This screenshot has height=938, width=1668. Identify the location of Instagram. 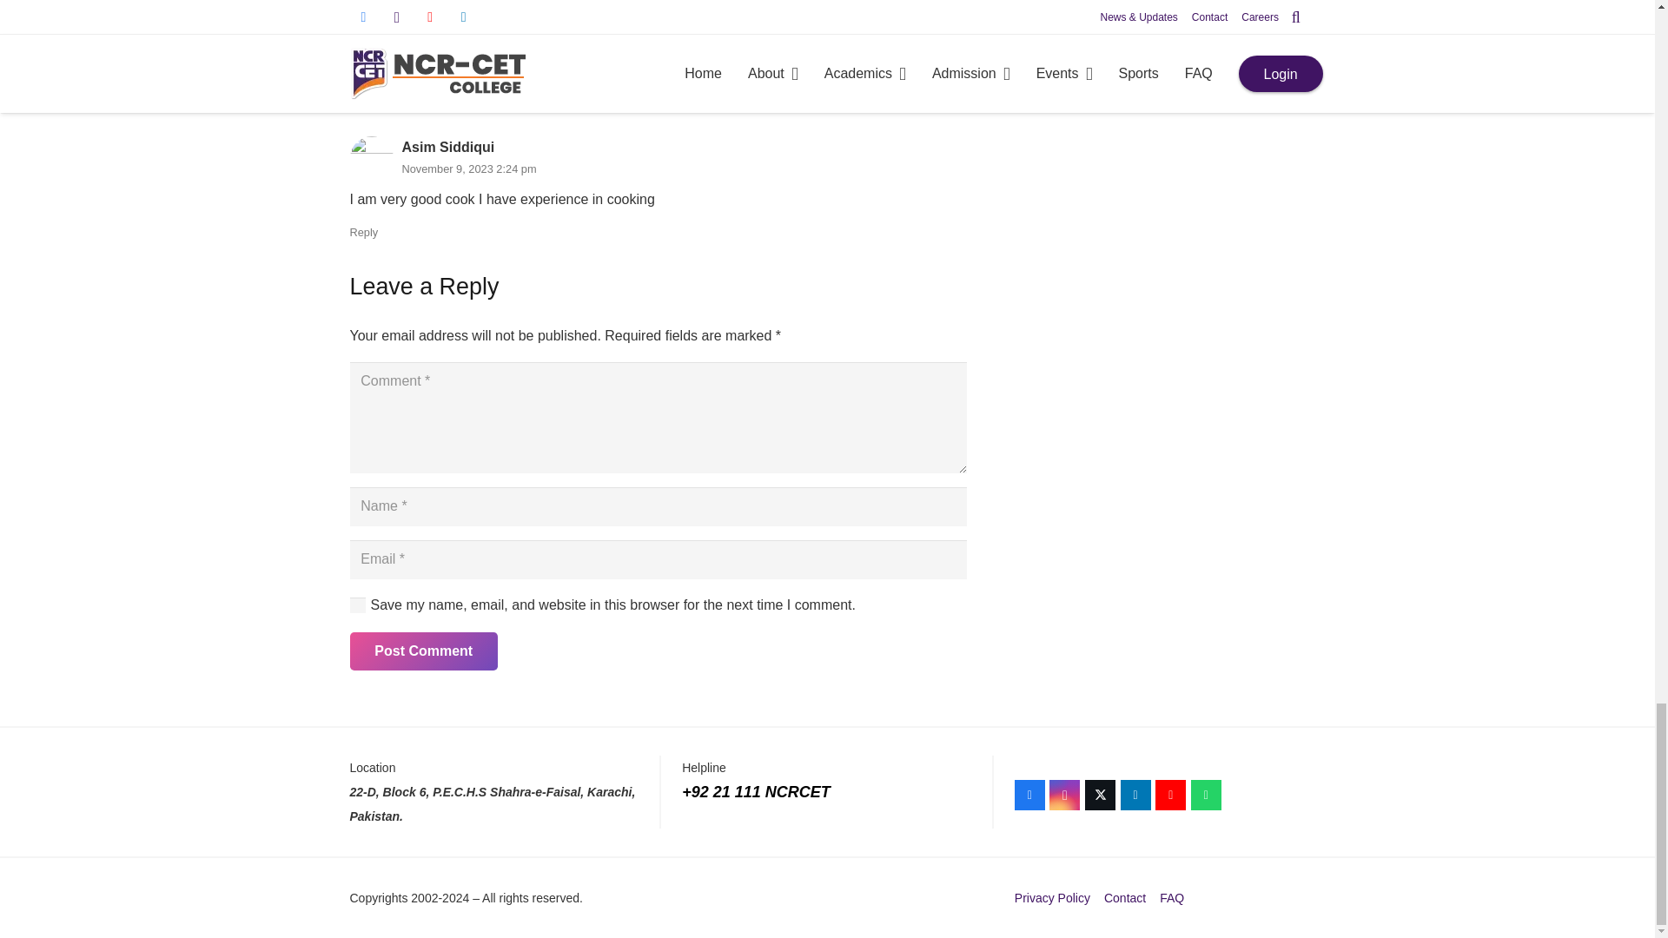
(1063, 795).